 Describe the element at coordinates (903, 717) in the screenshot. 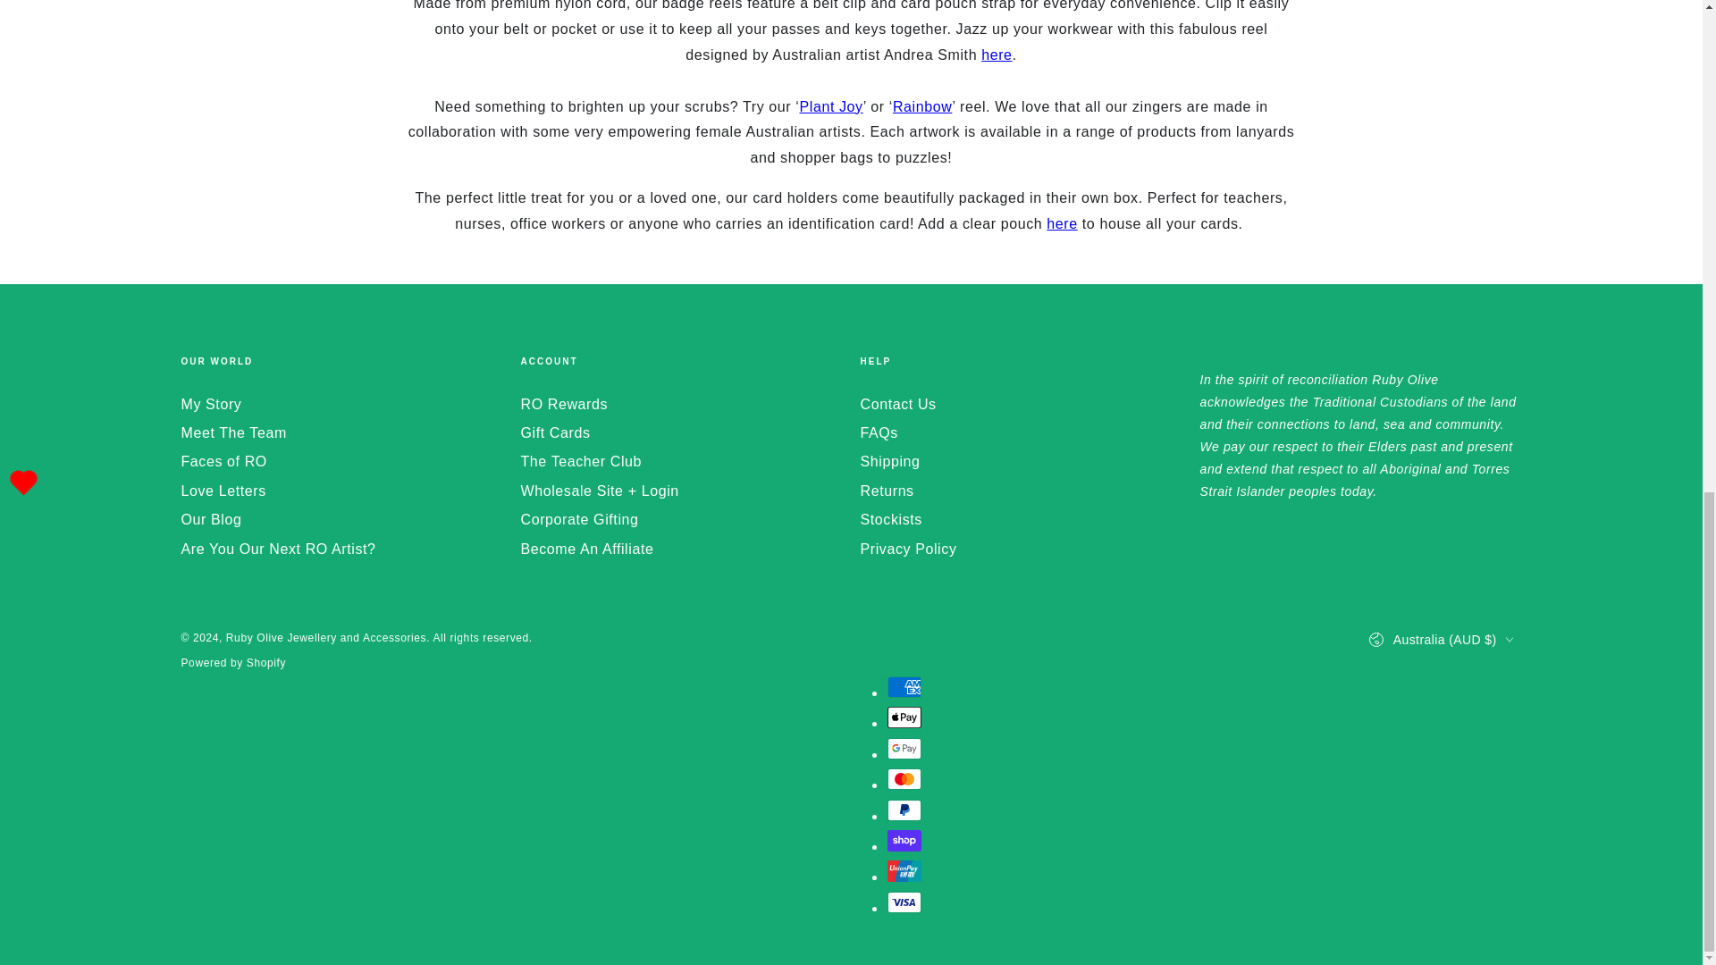

I see `Apple Pay` at that location.